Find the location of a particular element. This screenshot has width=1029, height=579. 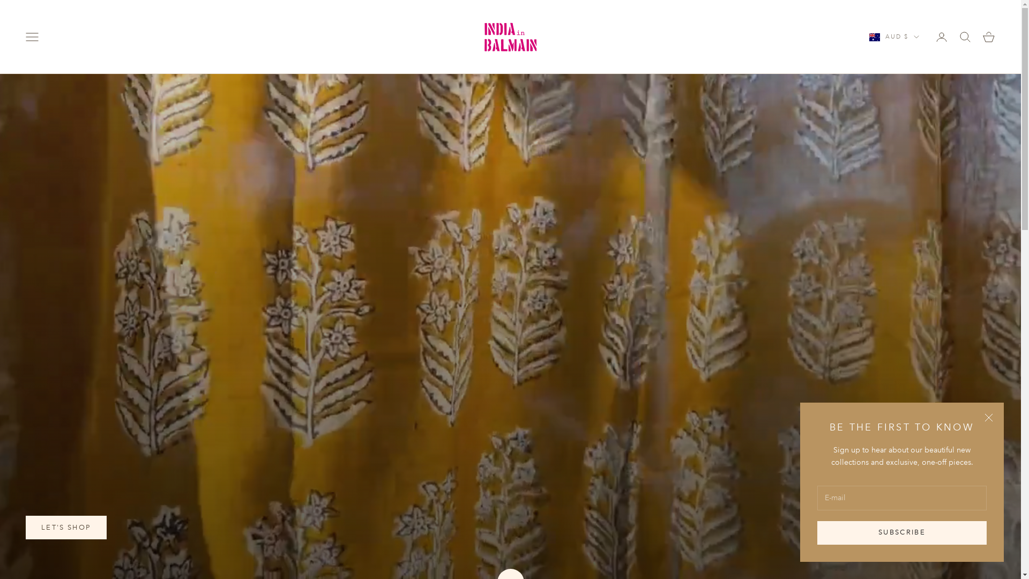

Open account page is located at coordinates (942, 37).